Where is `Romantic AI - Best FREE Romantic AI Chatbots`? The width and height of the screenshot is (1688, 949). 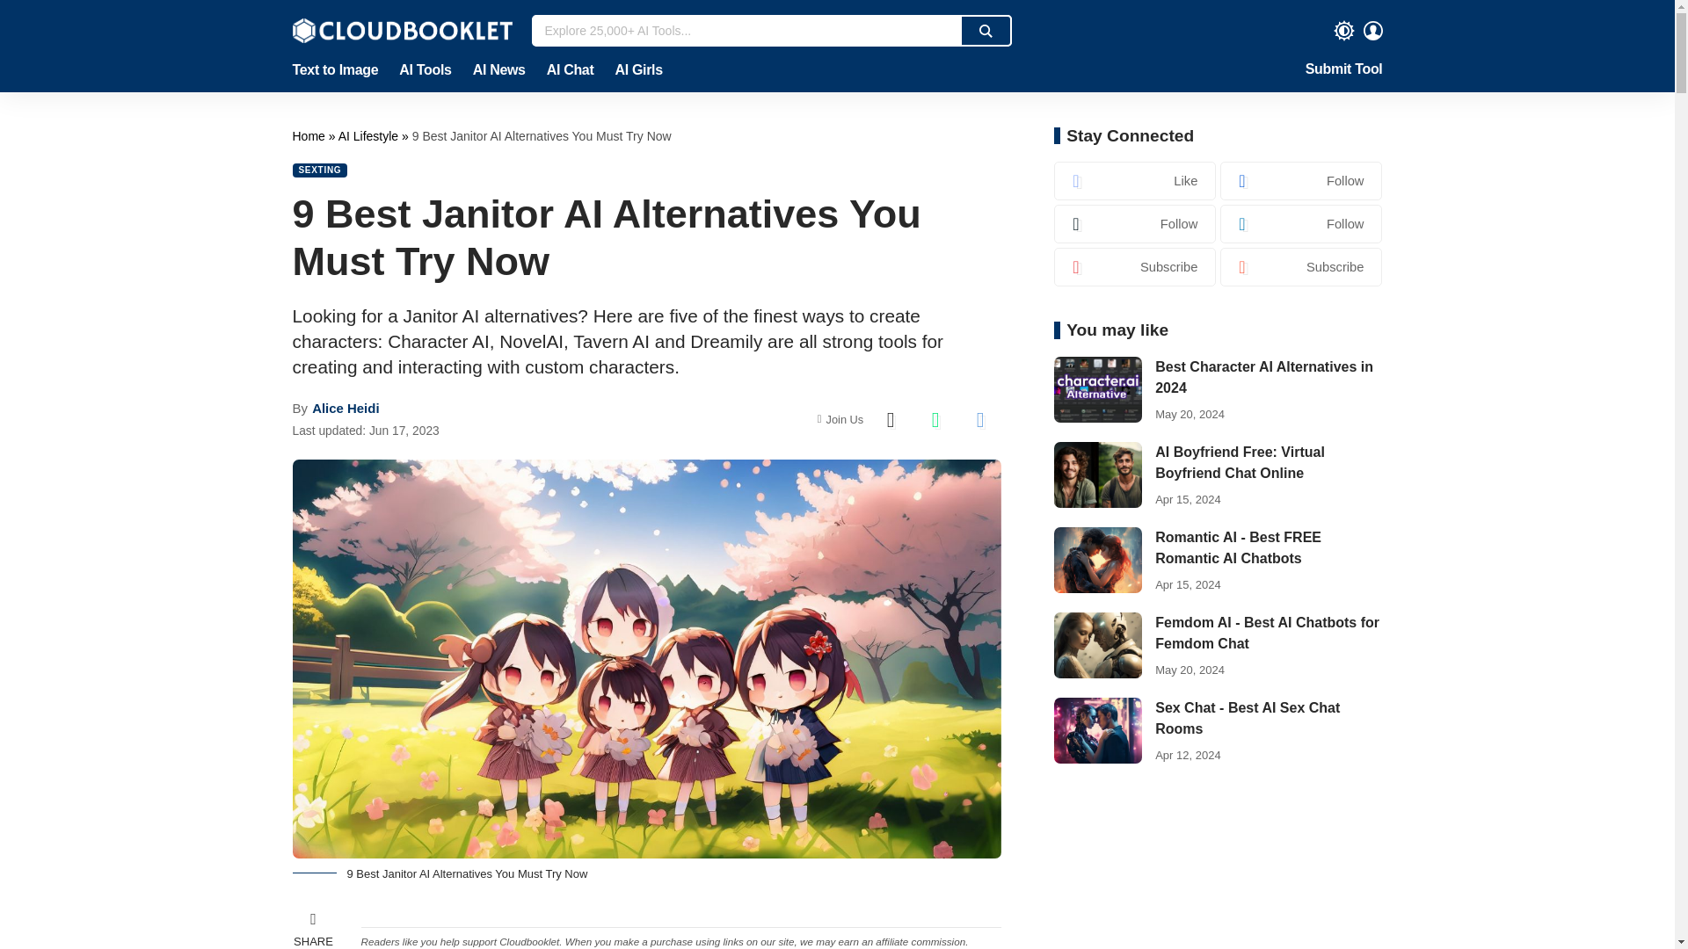 Romantic AI - Best FREE Romantic AI Chatbots is located at coordinates (1097, 561).